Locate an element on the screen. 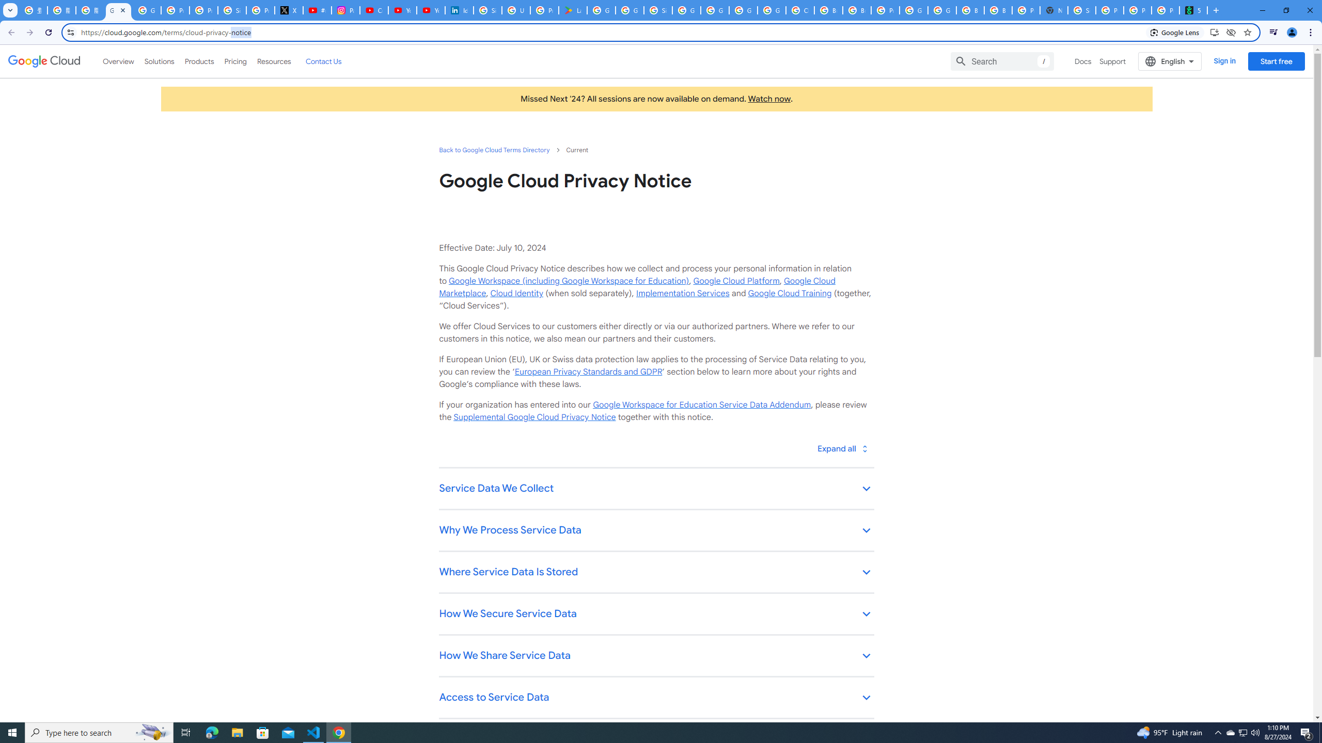 This screenshot has height=743, width=1322. Retention and Deletion of Service Data keyboard_arrow_down is located at coordinates (656, 740).